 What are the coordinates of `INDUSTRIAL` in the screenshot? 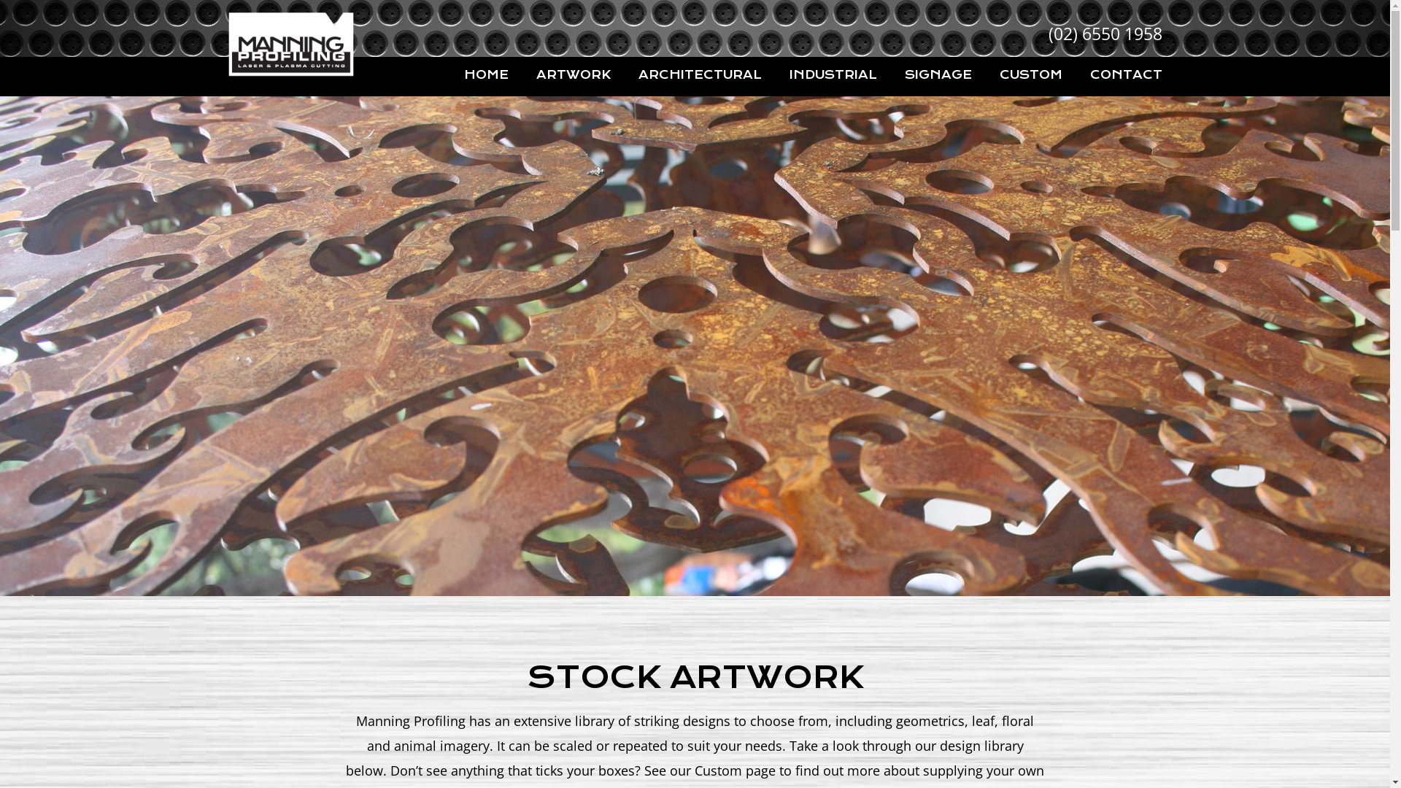 It's located at (833, 74).